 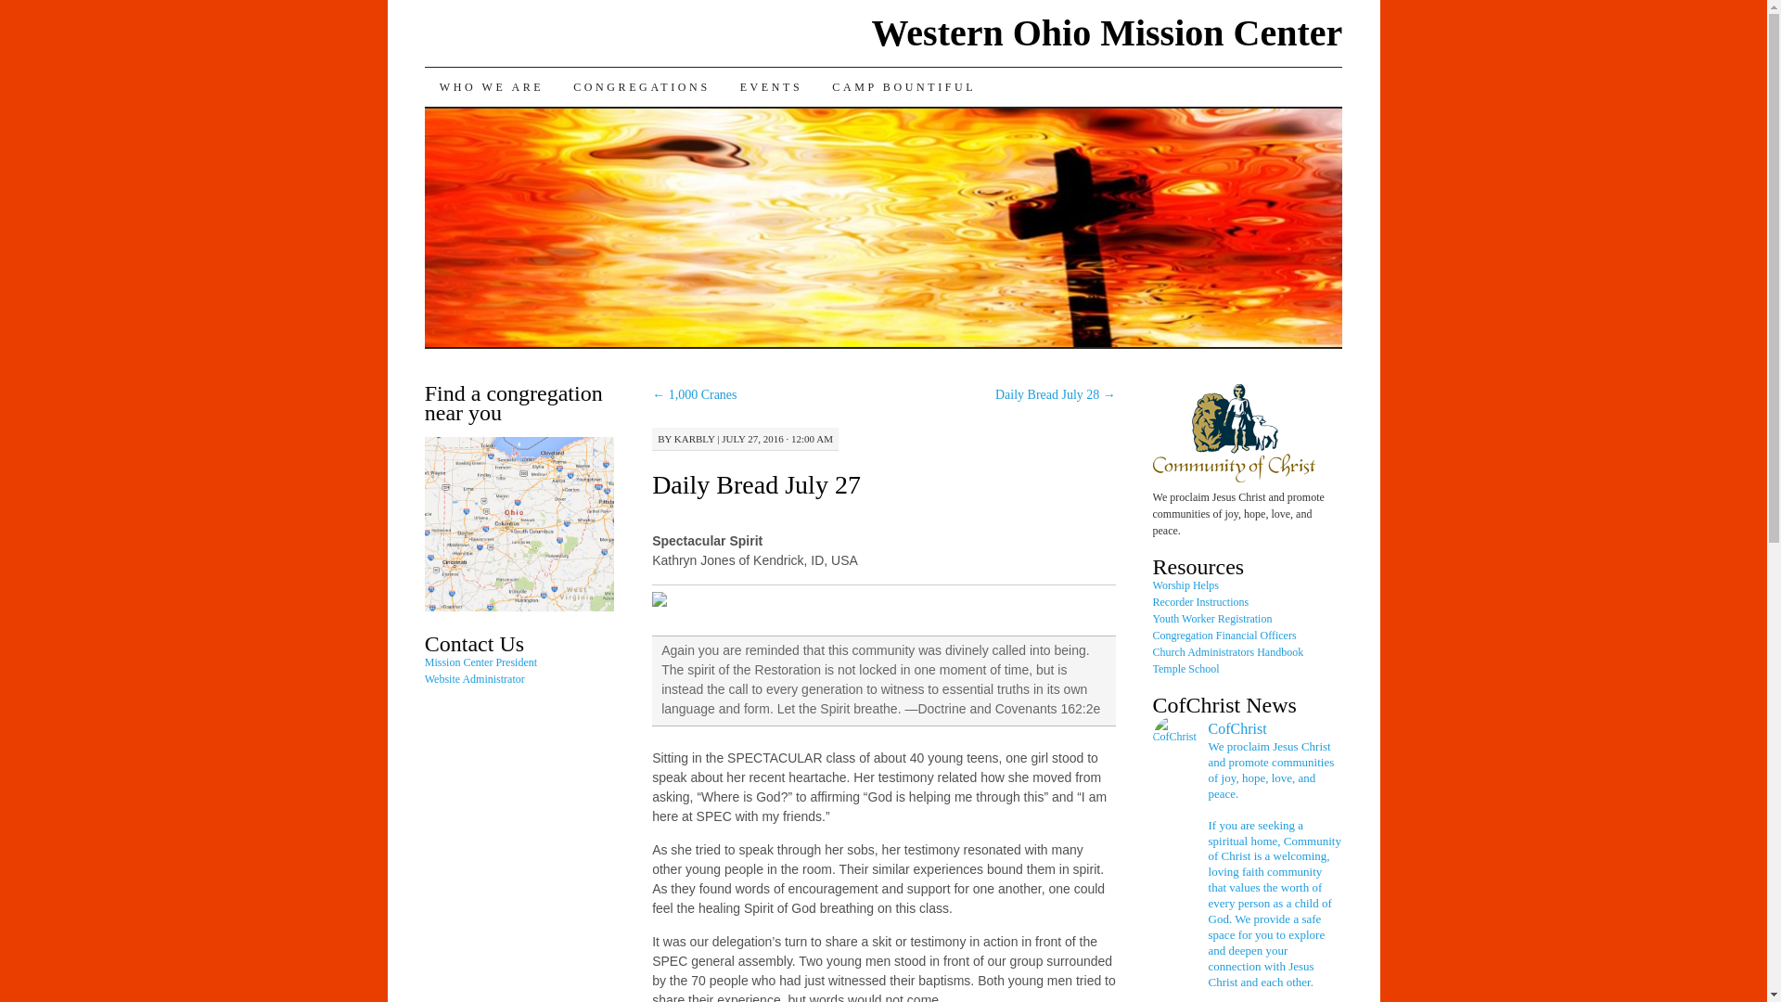 What do you see at coordinates (771, 87) in the screenshot?
I see `EVENTS` at bounding box center [771, 87].